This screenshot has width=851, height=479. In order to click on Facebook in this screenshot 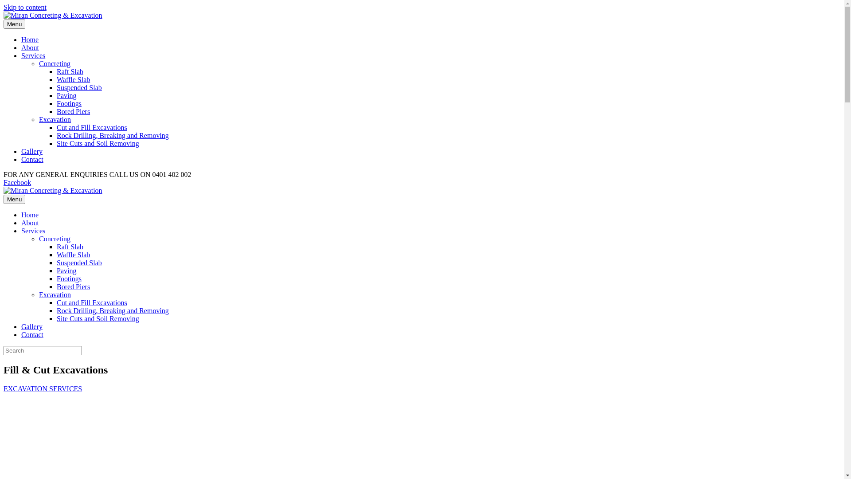, I will do `click(17, 183)`.